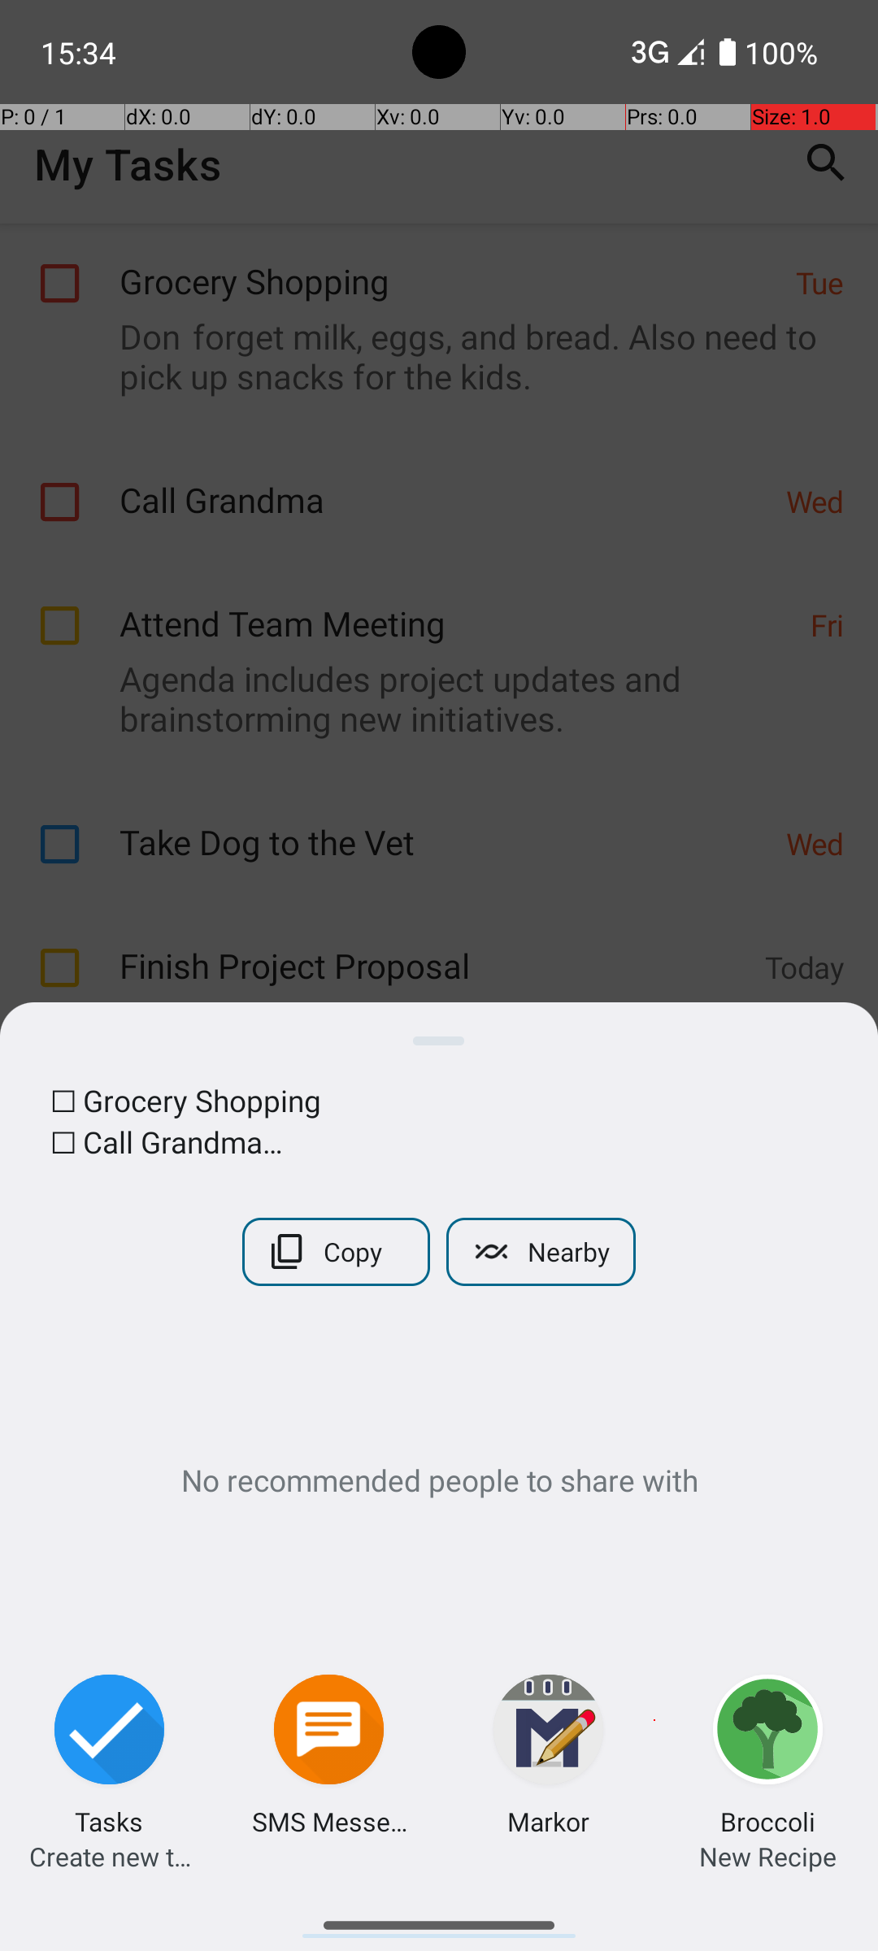  I want to click on ☐ Grocery Shopping
☐ Call Grandma
☐ Attend Team Meeting
☐ Take Dog to the Vet
☐ Finish Project Proposal
☐ Water Plants
☐ Reply to Emails
☐ Change Air Filter
☐ Submit Expense Report
☐ Submit Budget Report
☑ Read 'The Martian'
☑ Grocery Shopping
☑ Submit Expense Report
☑ Brainstorm Blog Post Ideas
☑ Change Air Filter
☑ Research Vacation Destinations
☑ Finish Project Proposal
☑ Change Air Filter
☑ Take Dog to the Vet
☑ Submit Expense Report
☑ Learn to Play Guitar, so click(439, 1121).